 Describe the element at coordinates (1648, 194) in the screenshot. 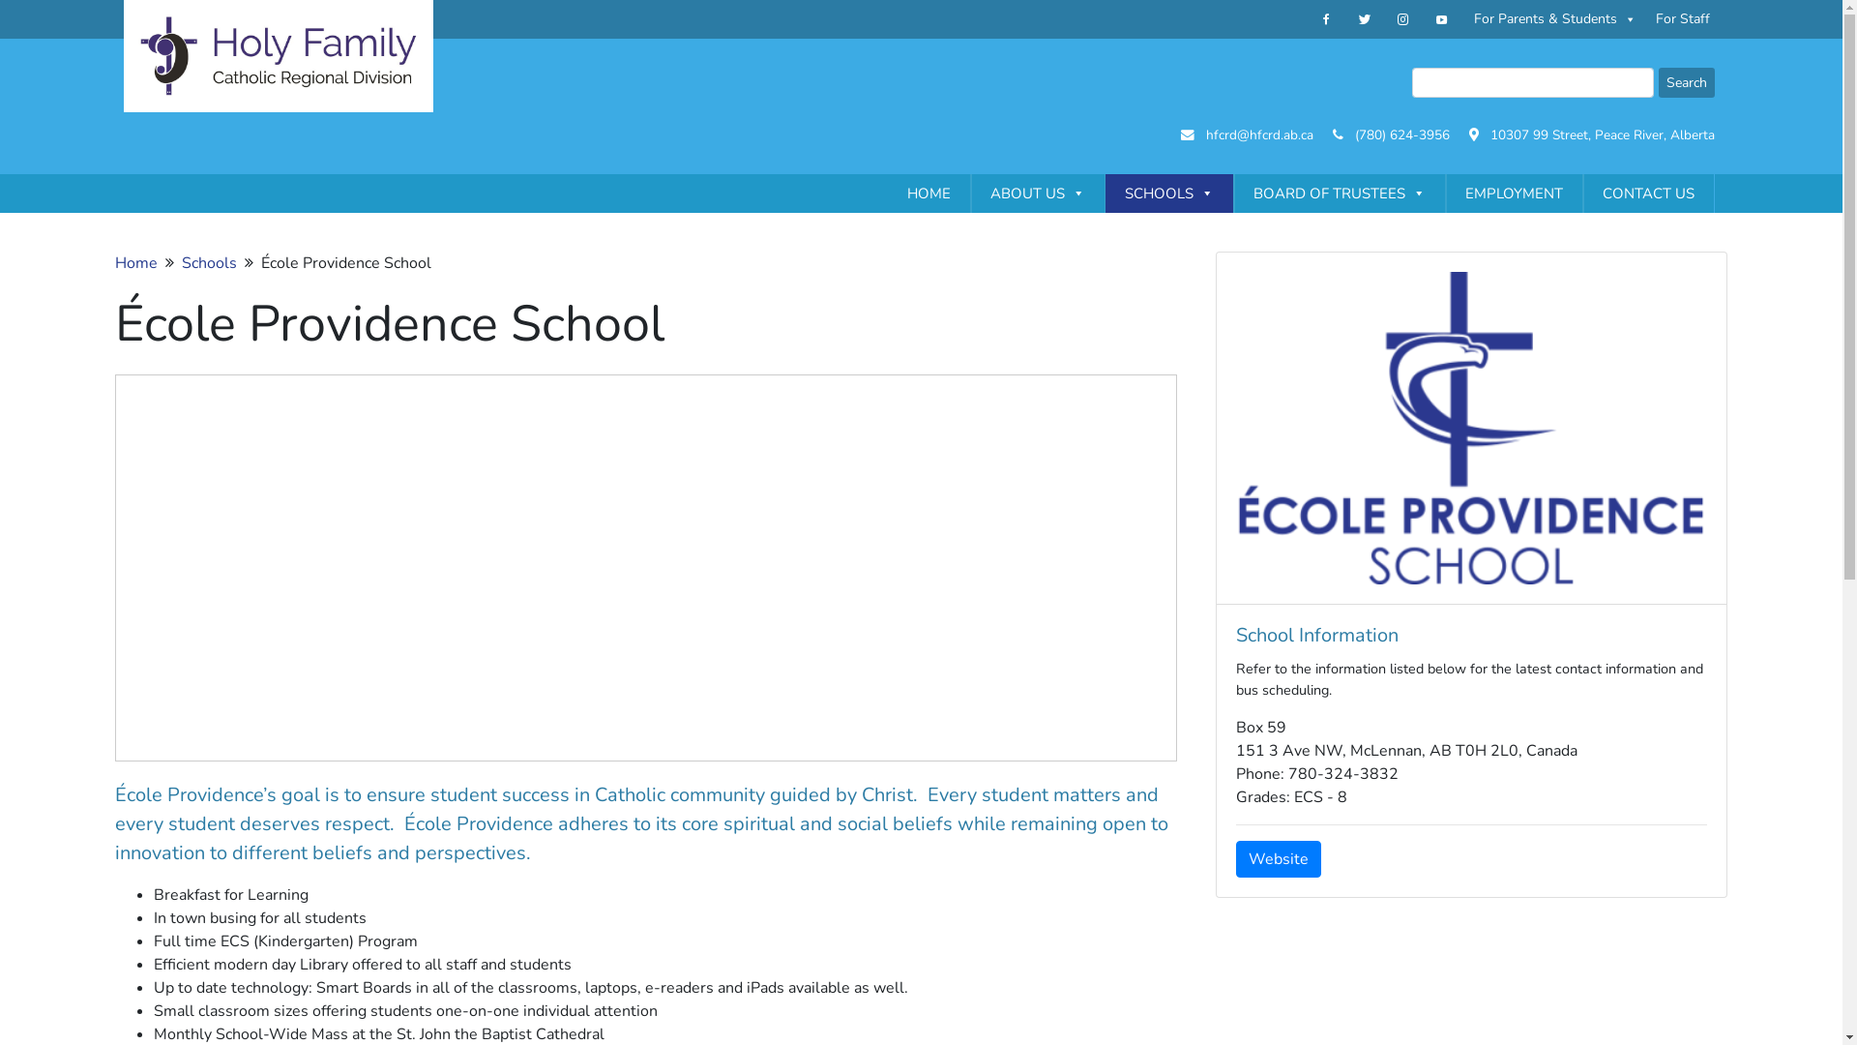

I see `CONTACT US` at that location.